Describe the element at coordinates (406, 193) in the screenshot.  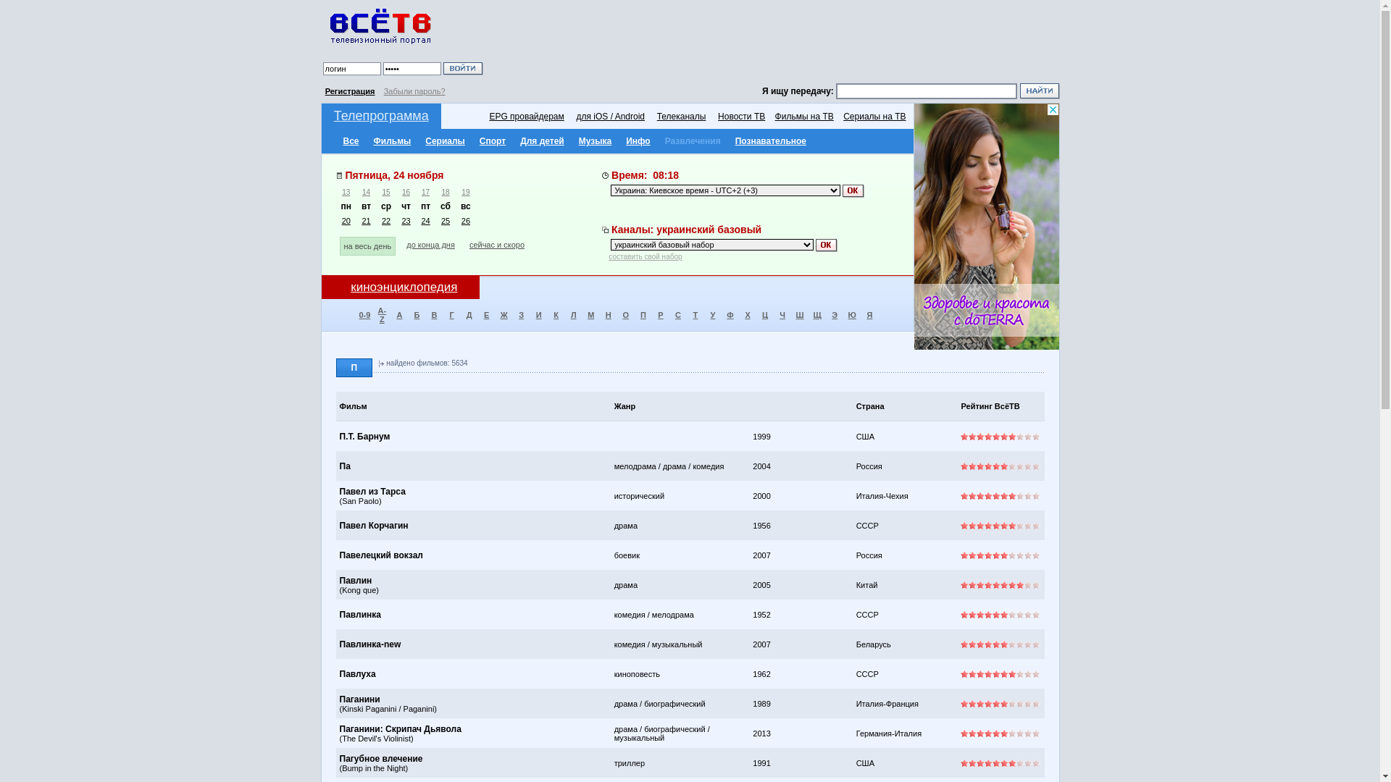
I see `16` at that location.